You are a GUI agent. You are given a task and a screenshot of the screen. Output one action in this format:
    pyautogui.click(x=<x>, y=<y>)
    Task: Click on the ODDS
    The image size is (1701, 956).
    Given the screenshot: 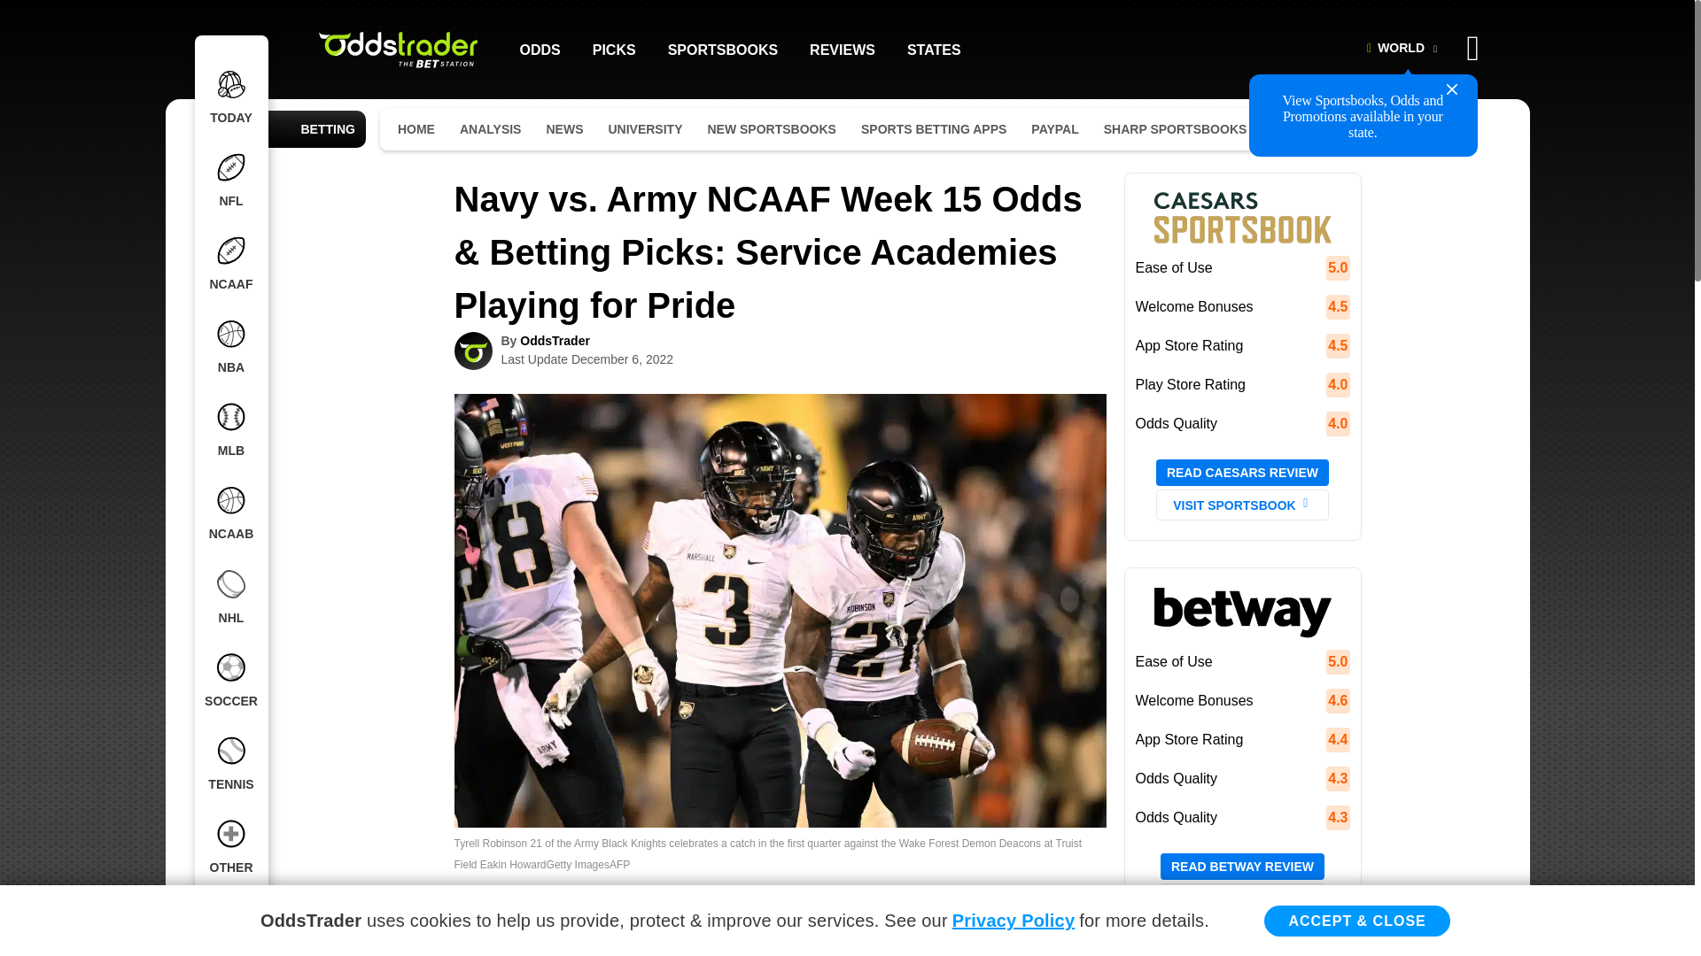 What is the action you would take?
    pyautogui.click(x=539, y=49)
    